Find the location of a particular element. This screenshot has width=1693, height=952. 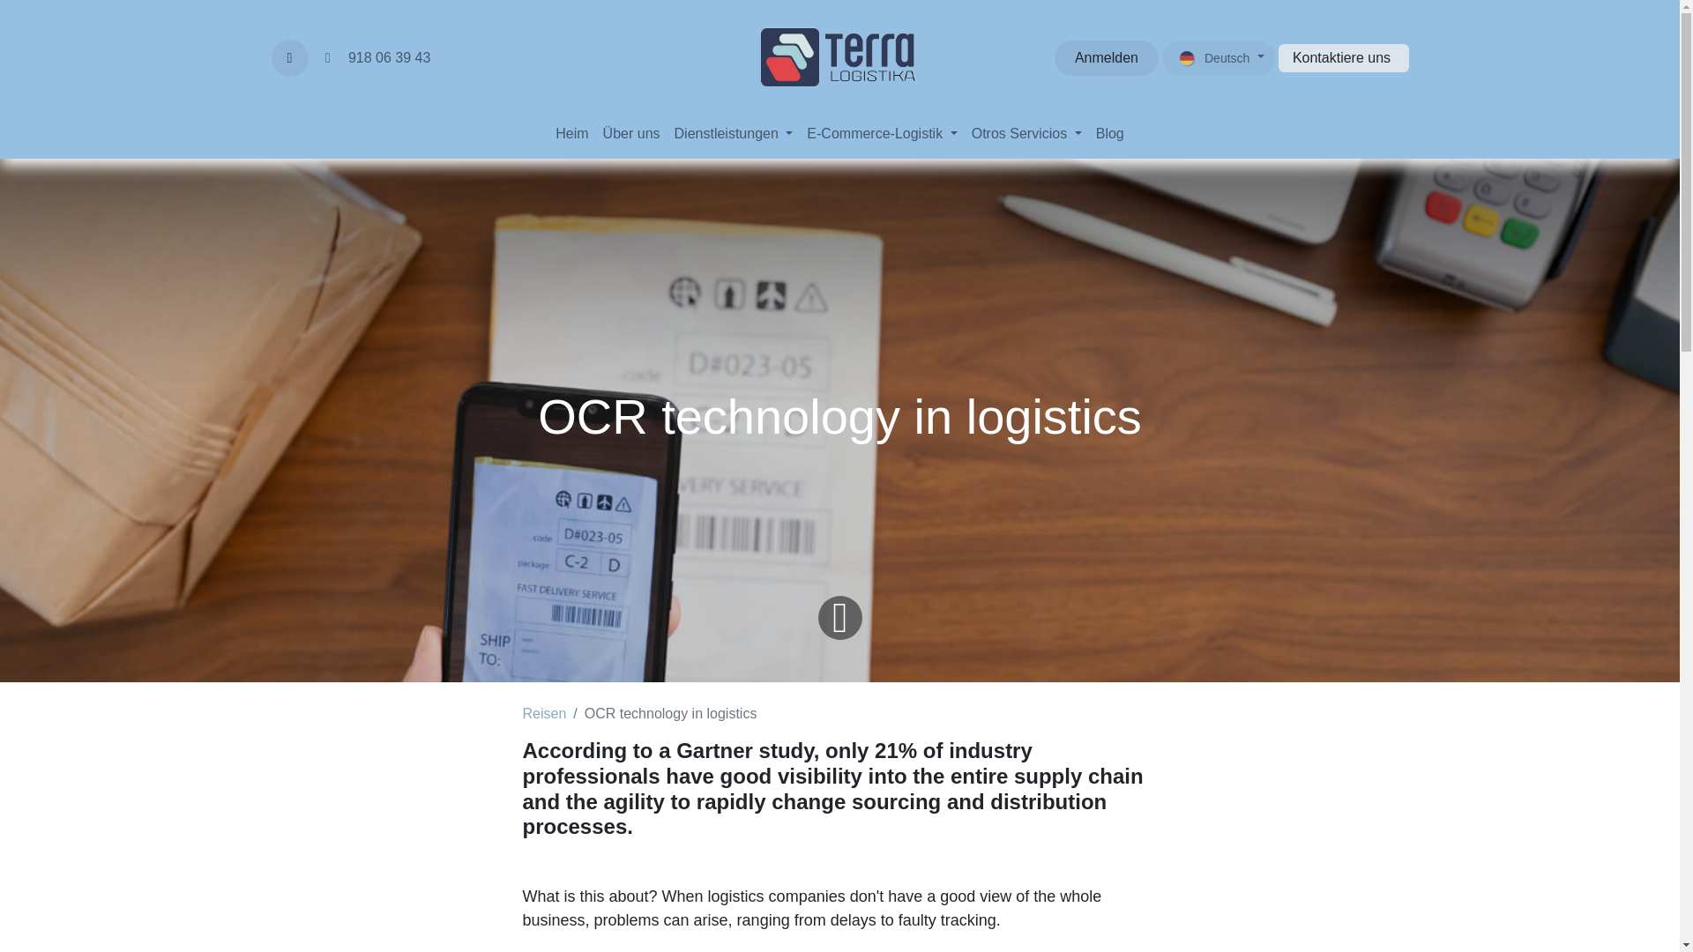

Otros Servicios is located at coordinates (1026, 133).